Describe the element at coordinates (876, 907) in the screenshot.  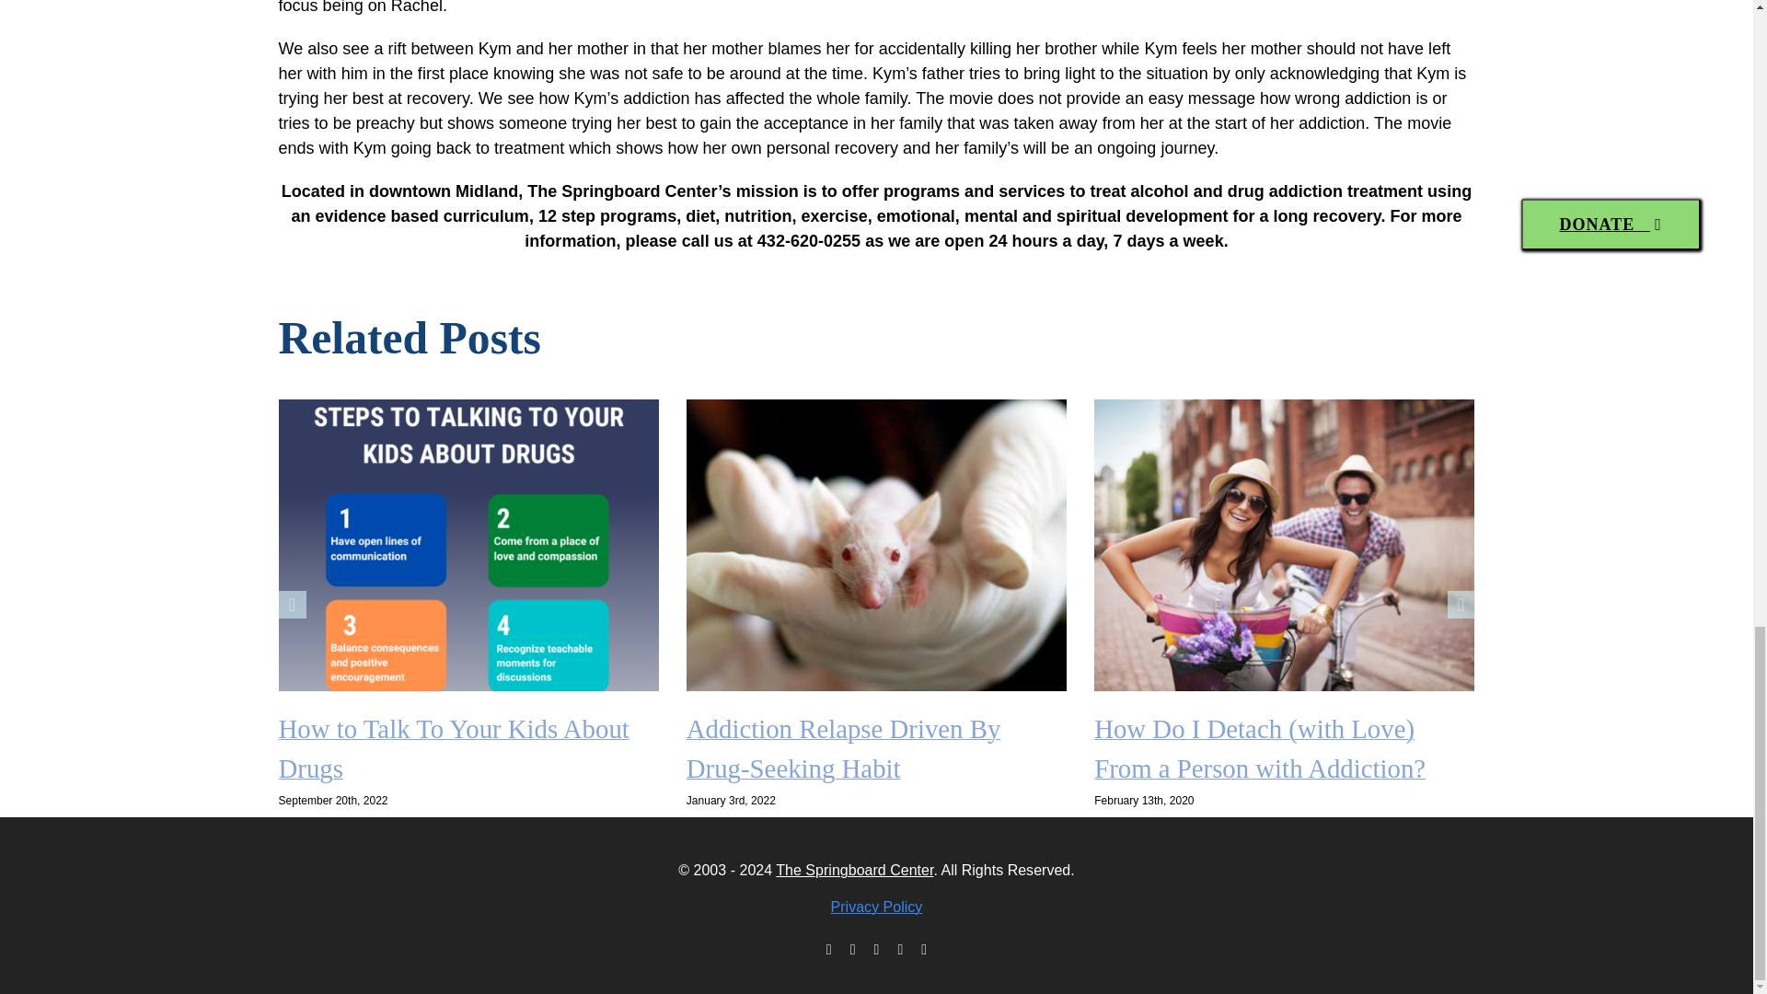
I see `Click here to go to our Privacy Policy page` at that location.